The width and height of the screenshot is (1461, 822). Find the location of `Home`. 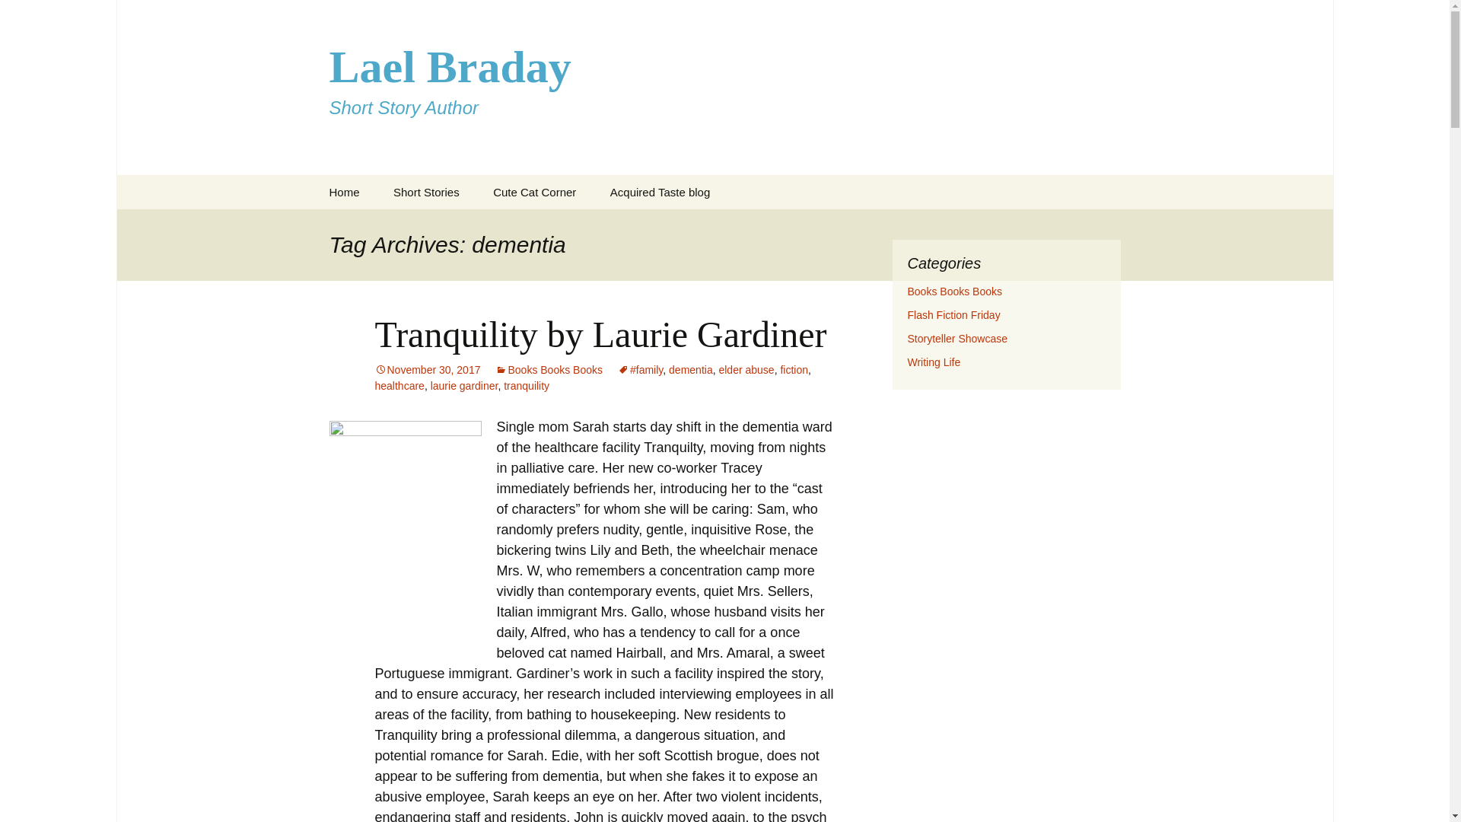

Home is located at coordinates (344, 192).